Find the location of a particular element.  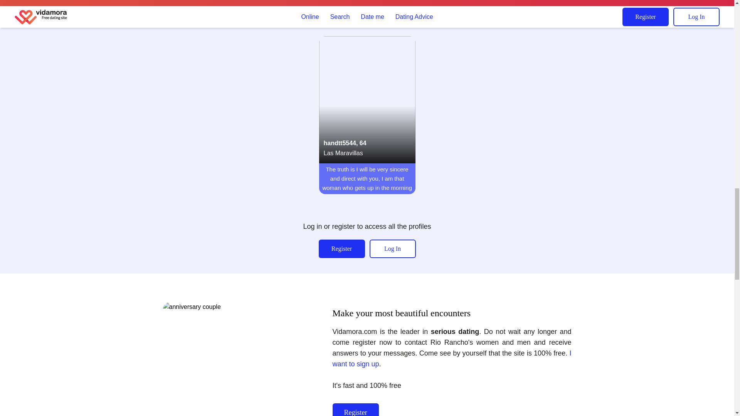

I want to sign up is located at coordinates (452, 358).